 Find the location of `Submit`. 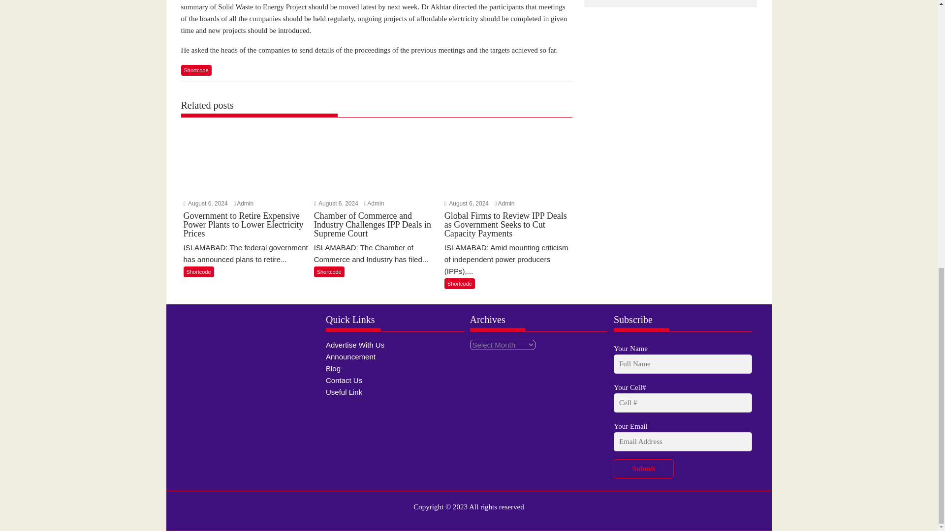

Submit is located at coordinates (643, 469).